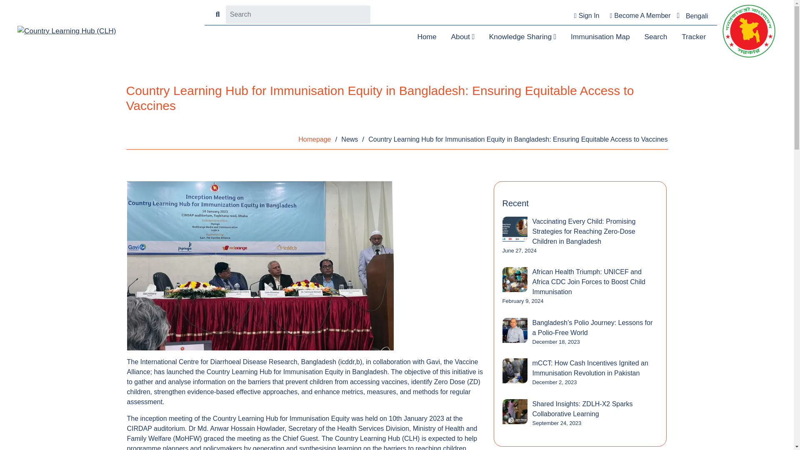 Image resolution: width=800 pixels, height=450 pixels. Describe the element at coordinates (655, 37) in the screenshot. I see `Search` at that location.